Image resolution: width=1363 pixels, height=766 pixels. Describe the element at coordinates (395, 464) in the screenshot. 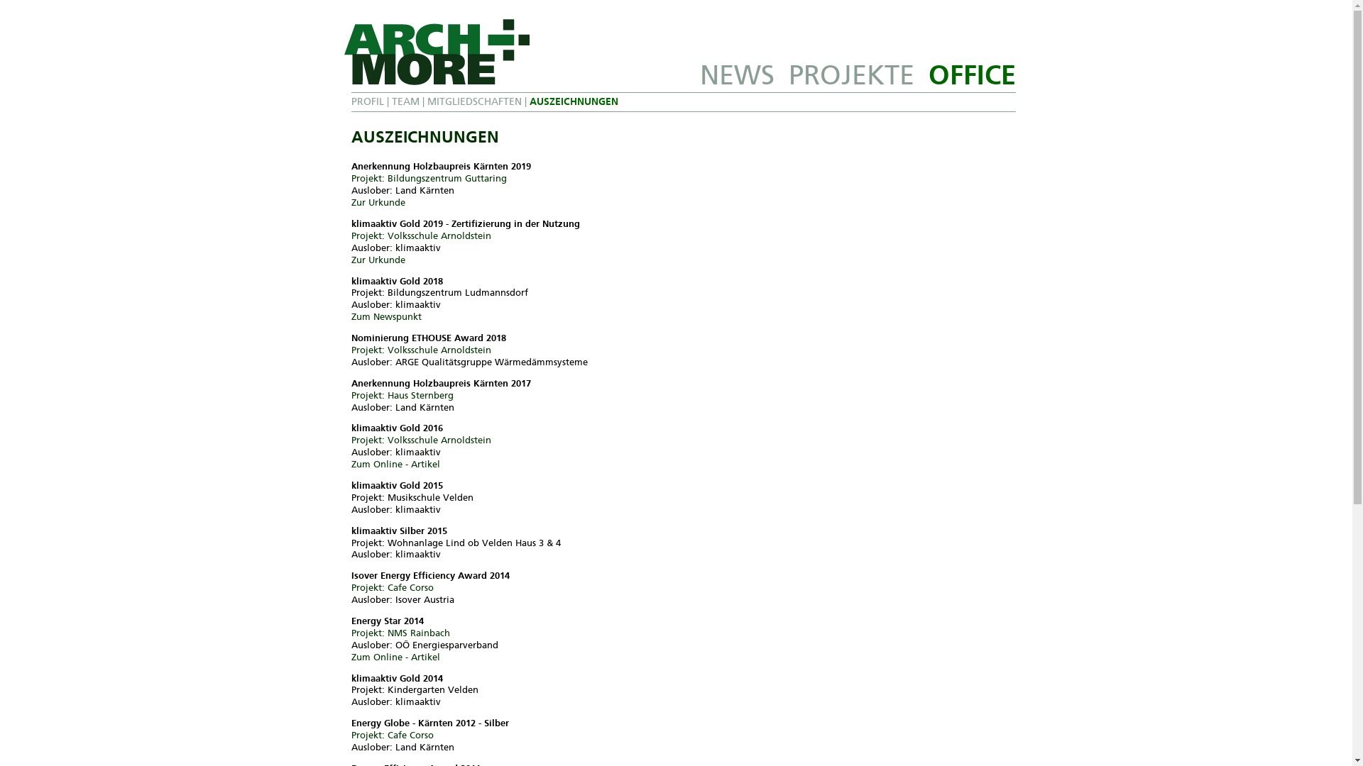

I see `Zum Online - Artikel` at that location.